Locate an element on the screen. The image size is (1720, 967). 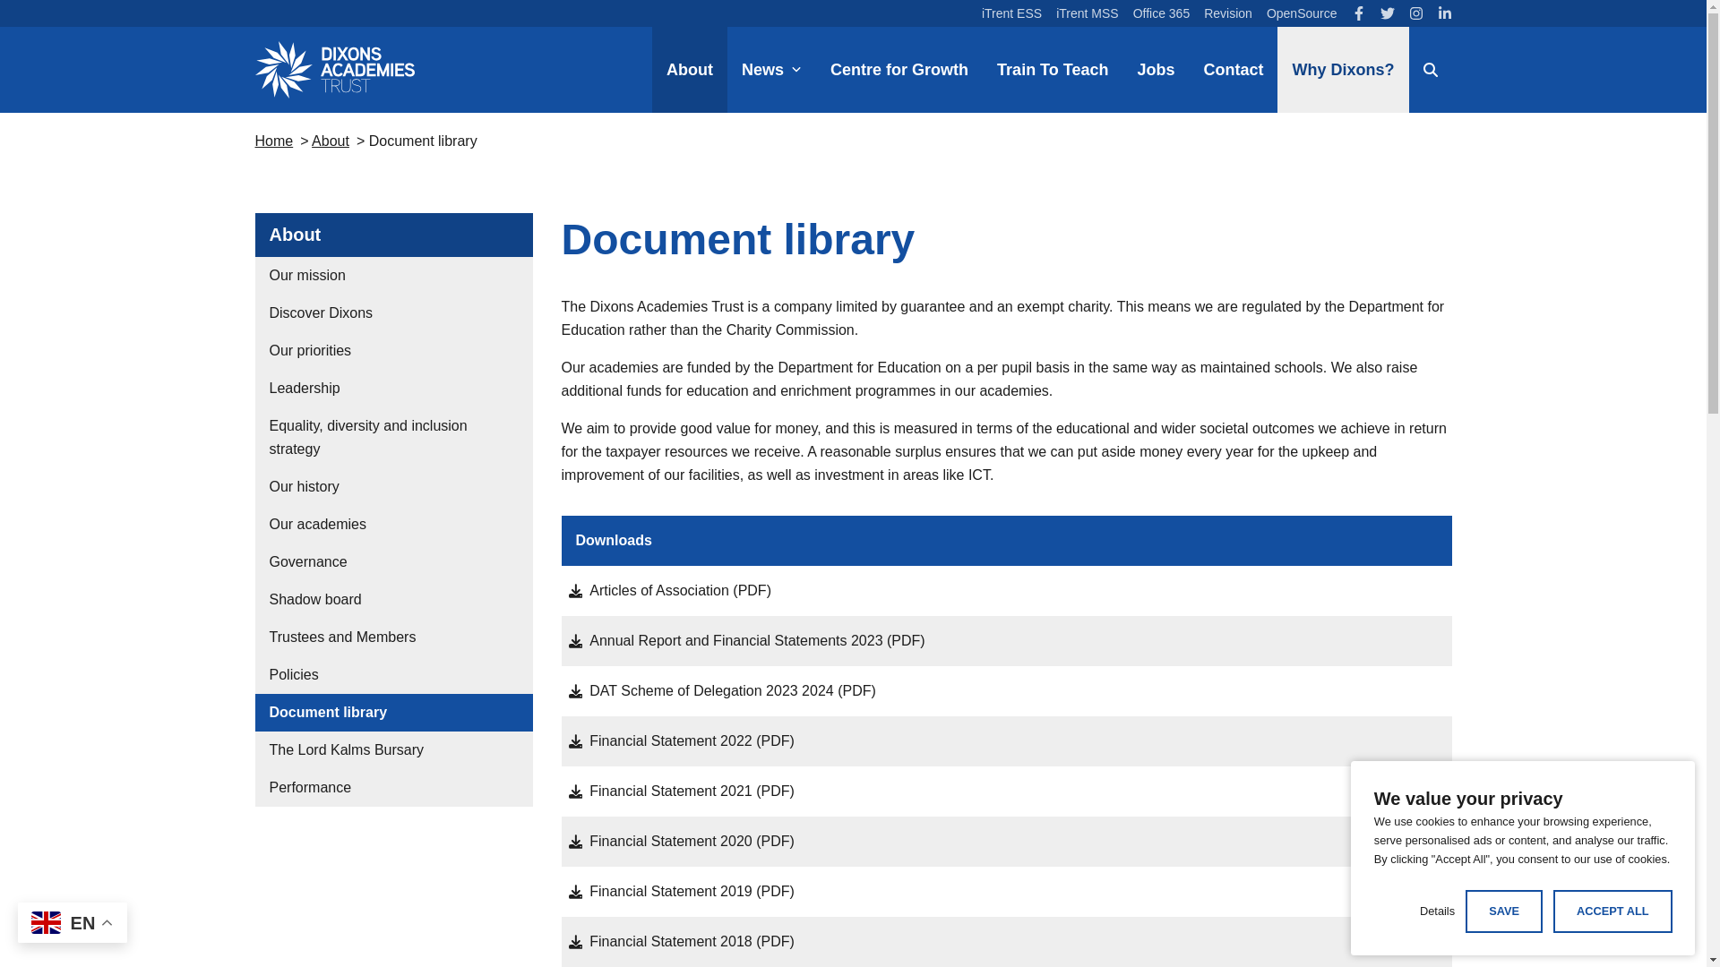
SAVE is located at coordinates (1503, 911).